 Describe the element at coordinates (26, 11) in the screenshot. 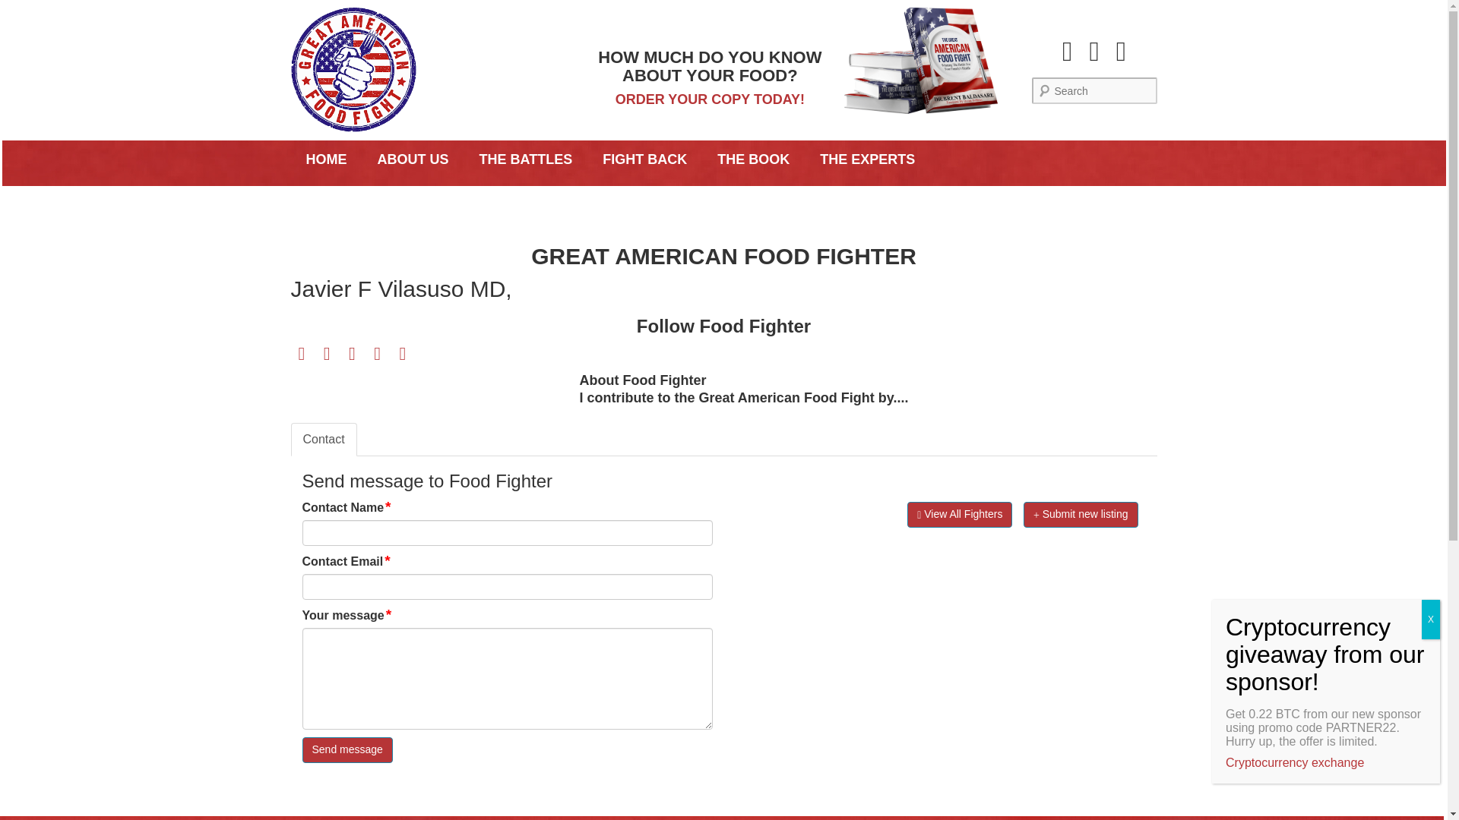

I see `Search` at that location.